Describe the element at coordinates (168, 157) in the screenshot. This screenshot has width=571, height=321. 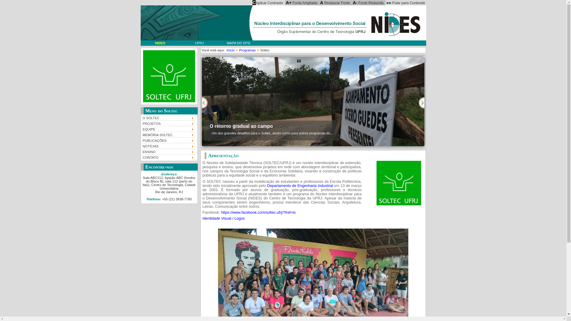
I see `CONTATO` at that location.